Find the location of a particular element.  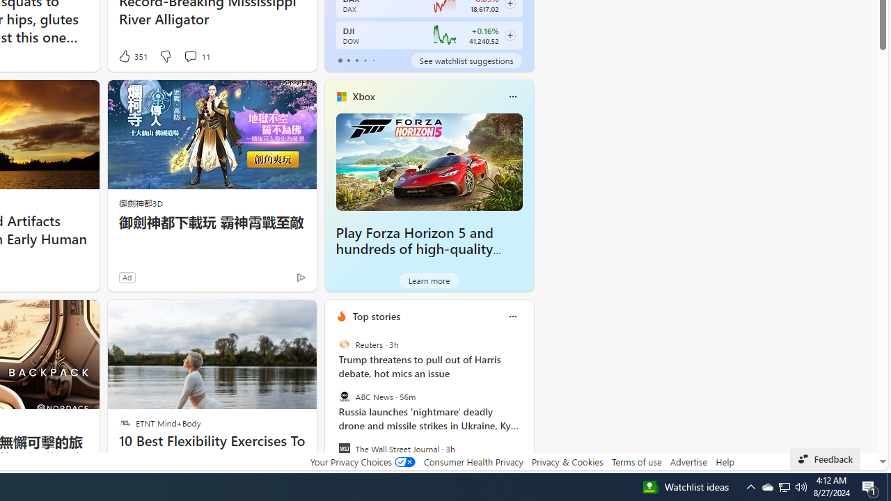

ABC News is located at coordinates (344, 397).